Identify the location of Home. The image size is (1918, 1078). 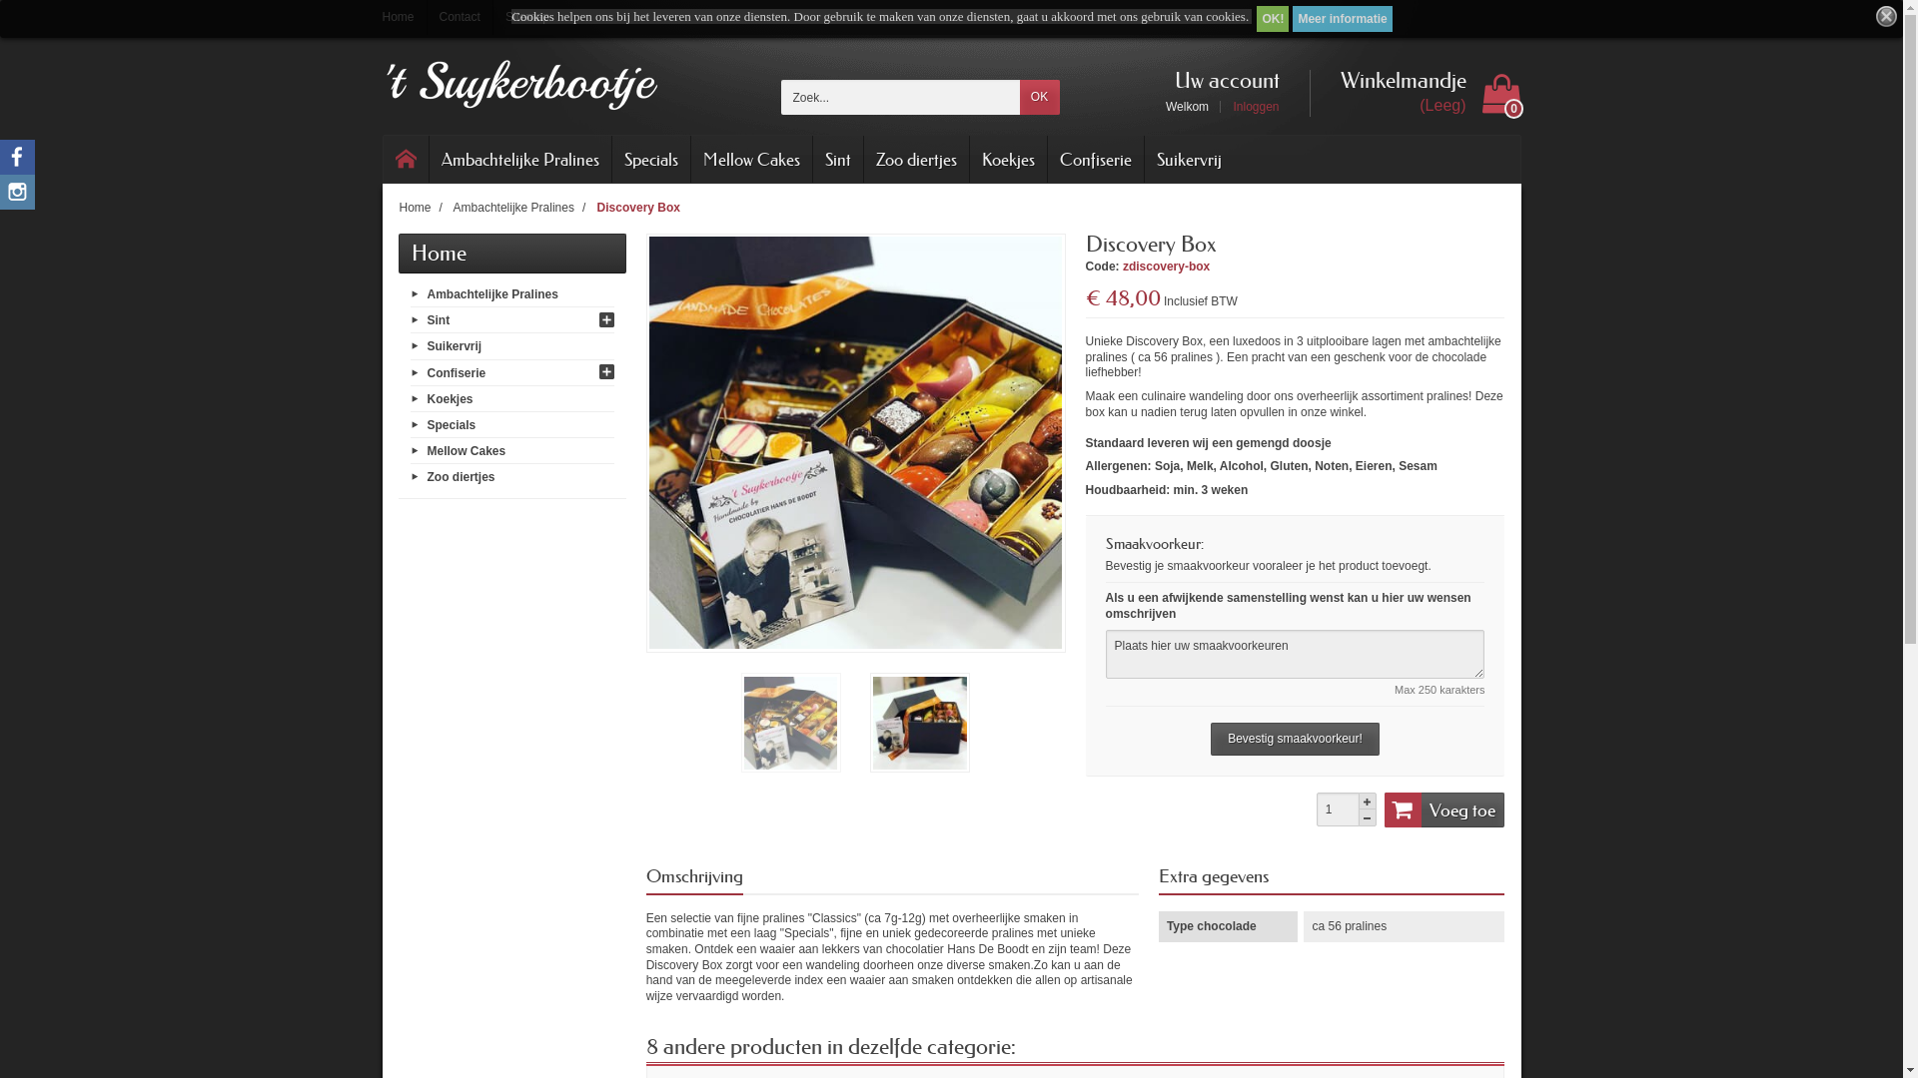
(440, 254).